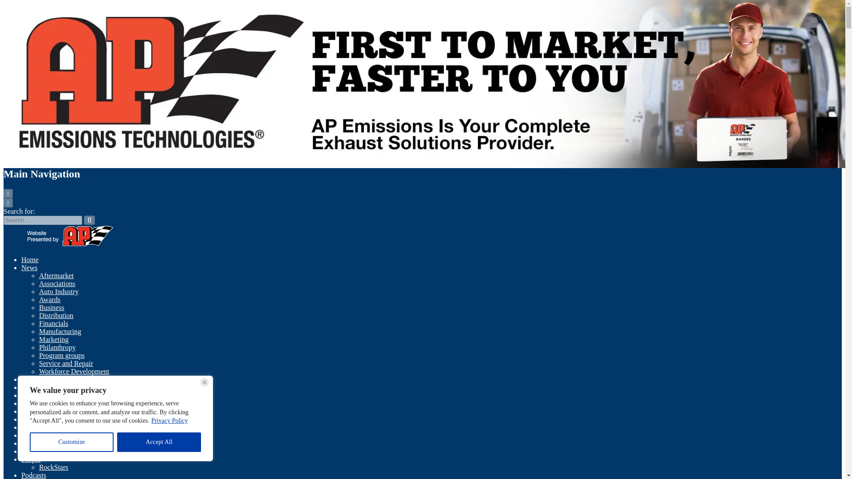 Image resolution: width=852 pixels, height=479 pixels. What do you see at coordinates (50, 299) in the screenshot?
I see `Awards` at bounding box center [50, 299].